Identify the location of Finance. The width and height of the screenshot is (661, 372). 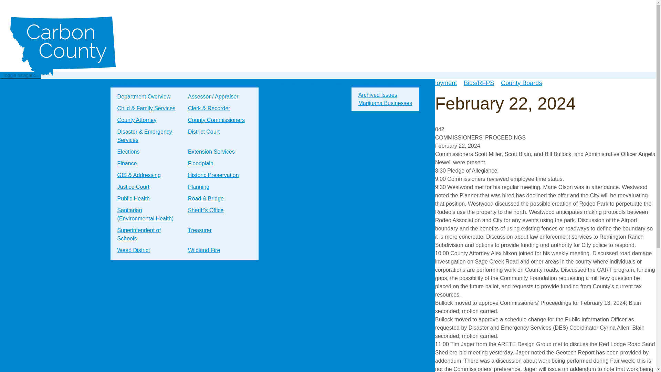
(127, 163).